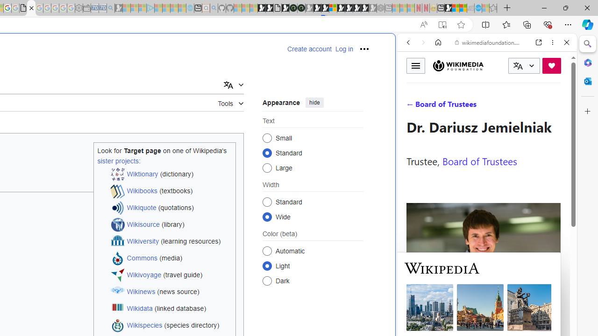 The height and width of the screenshot is (336, 598). Describe the element at coordinates (442, 25) in the screenshot. I see `Enter Immersive Reader (F9)` at that location.